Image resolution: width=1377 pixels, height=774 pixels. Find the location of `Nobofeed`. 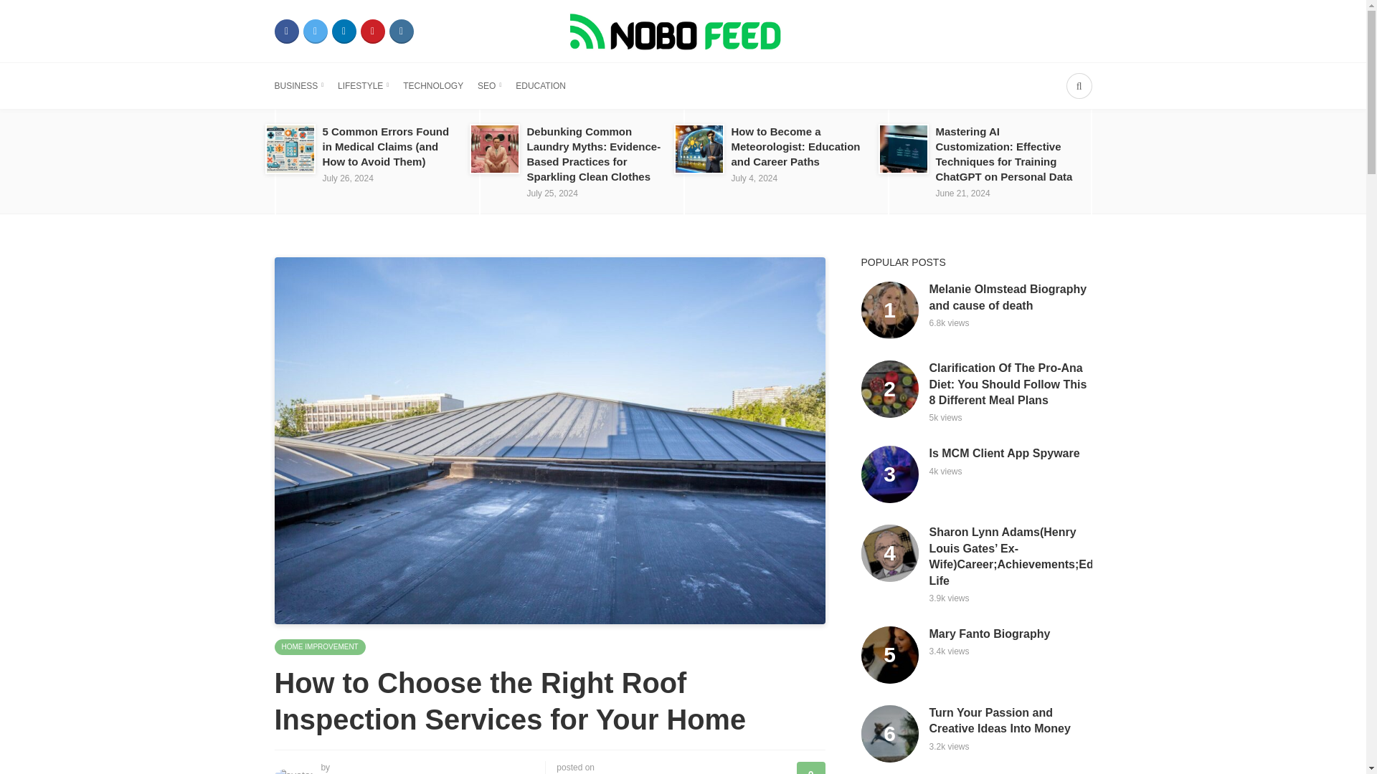

Nobofeed is located at coordinates (682, 30).